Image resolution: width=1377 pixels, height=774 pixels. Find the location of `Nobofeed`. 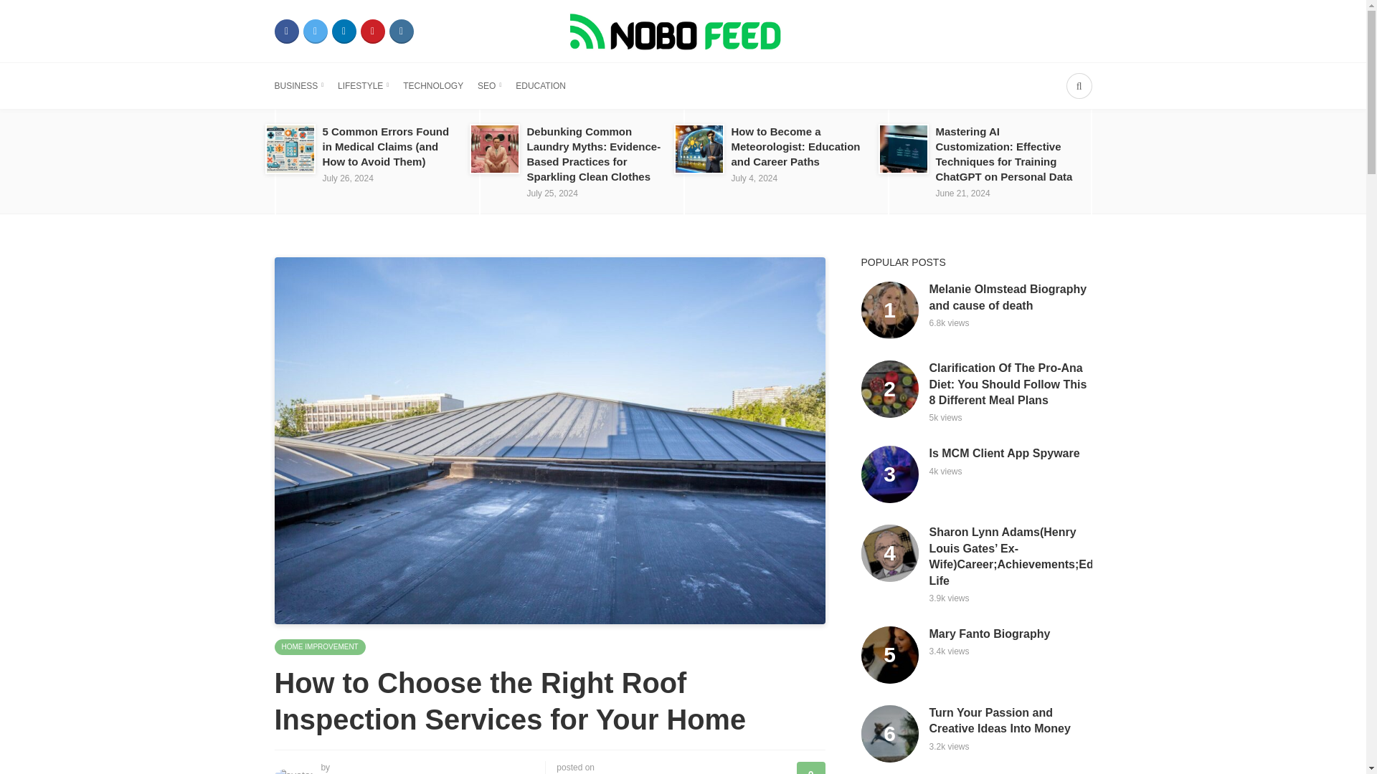

Nobofeed is located at coordinates (682, 30).